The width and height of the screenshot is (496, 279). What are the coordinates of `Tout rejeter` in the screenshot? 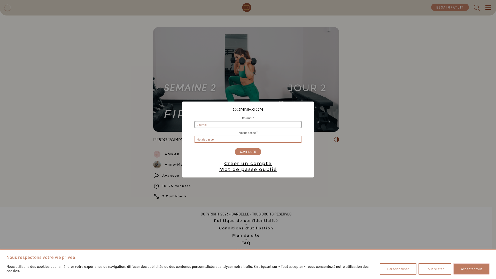 It's located at (435, 269).